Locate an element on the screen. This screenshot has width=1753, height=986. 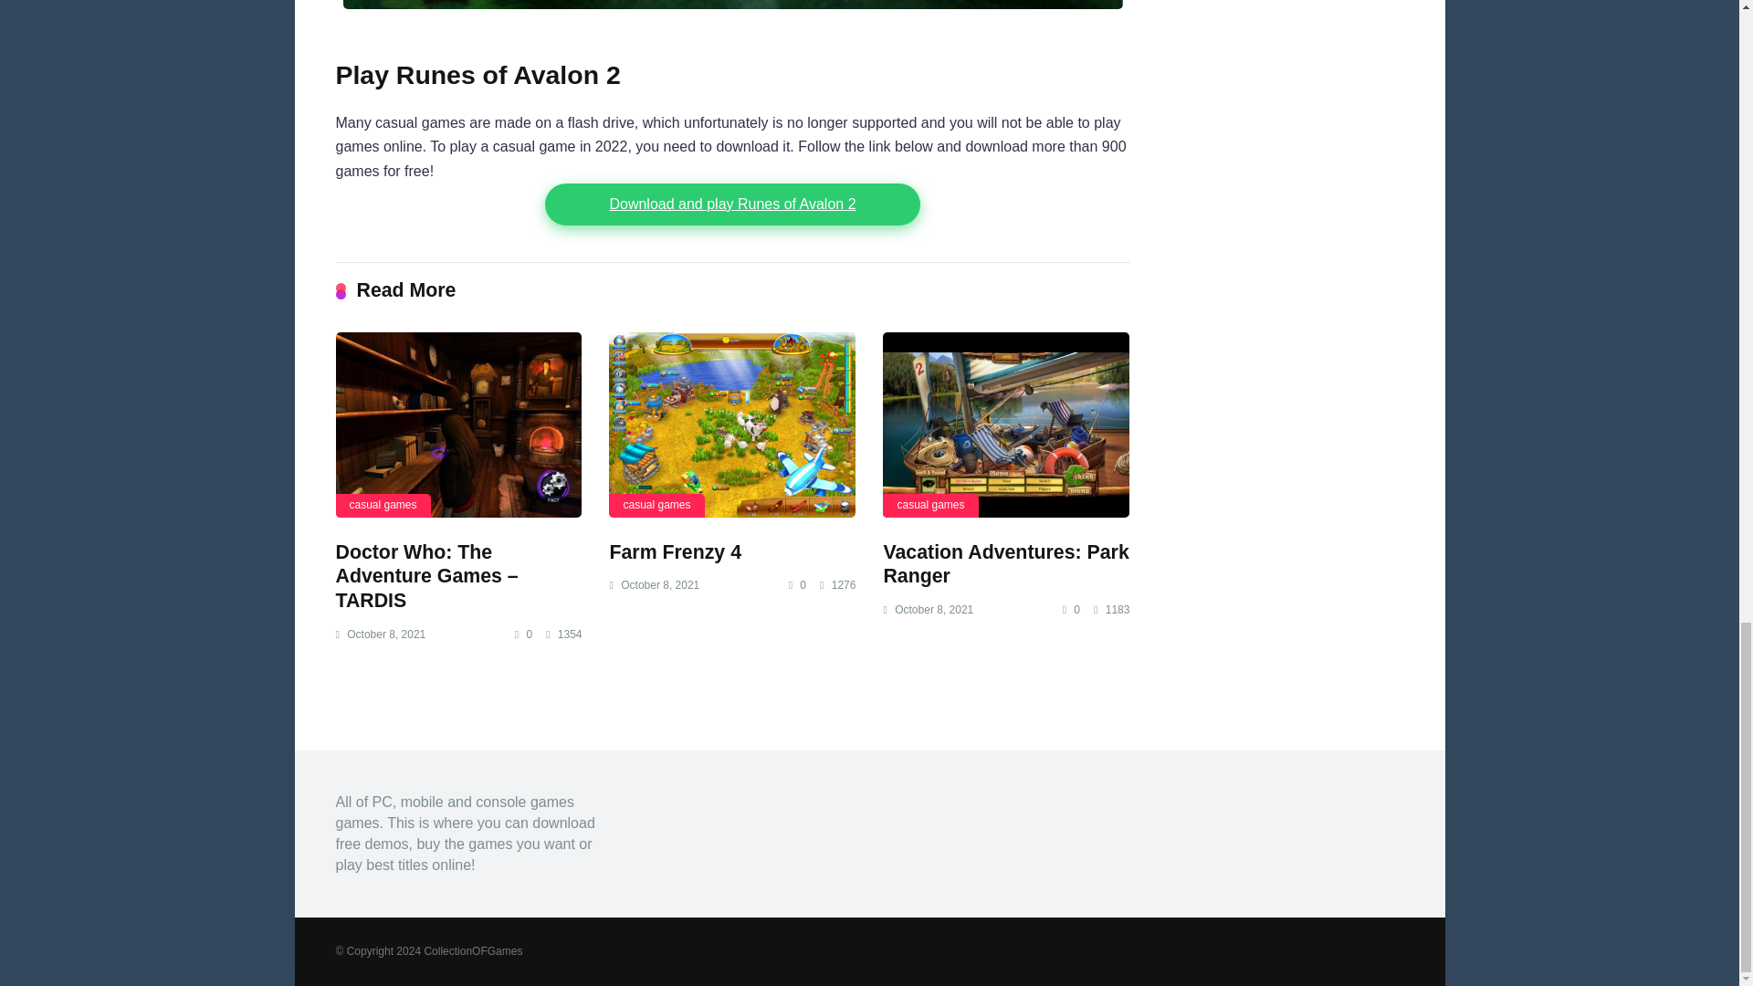
casual games is located at coordinates (656, 505).